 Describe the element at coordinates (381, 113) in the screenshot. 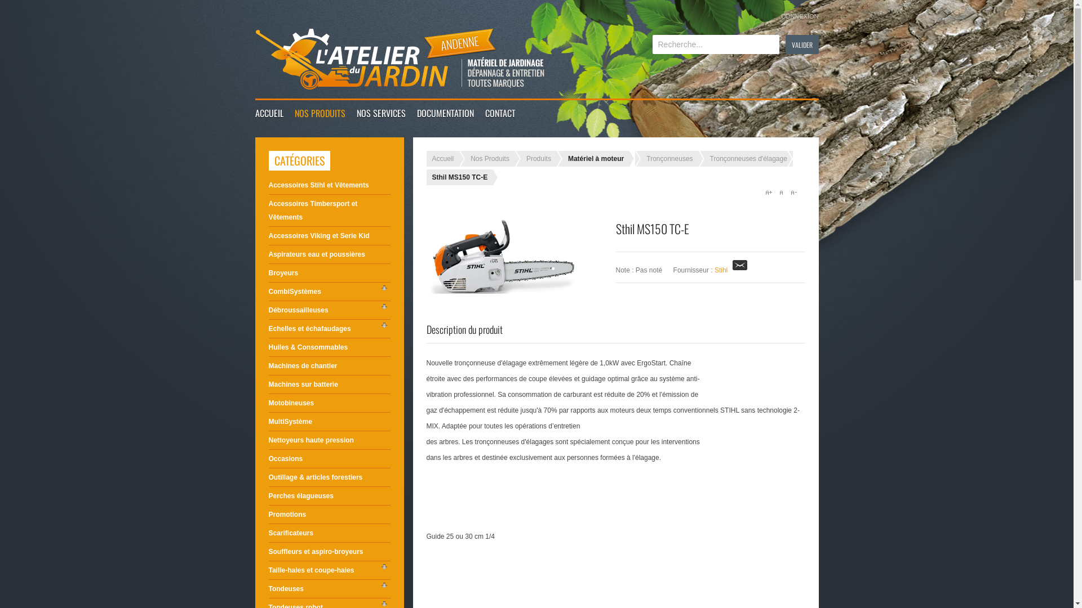

I see `NOS SERVICES` at that location.